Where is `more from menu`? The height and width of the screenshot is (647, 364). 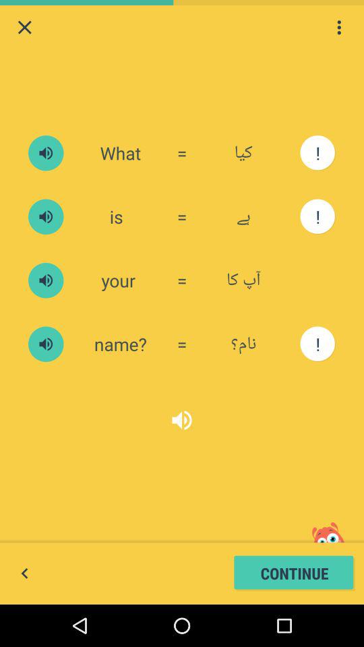 more from menu is located at coordinates (339, 27).